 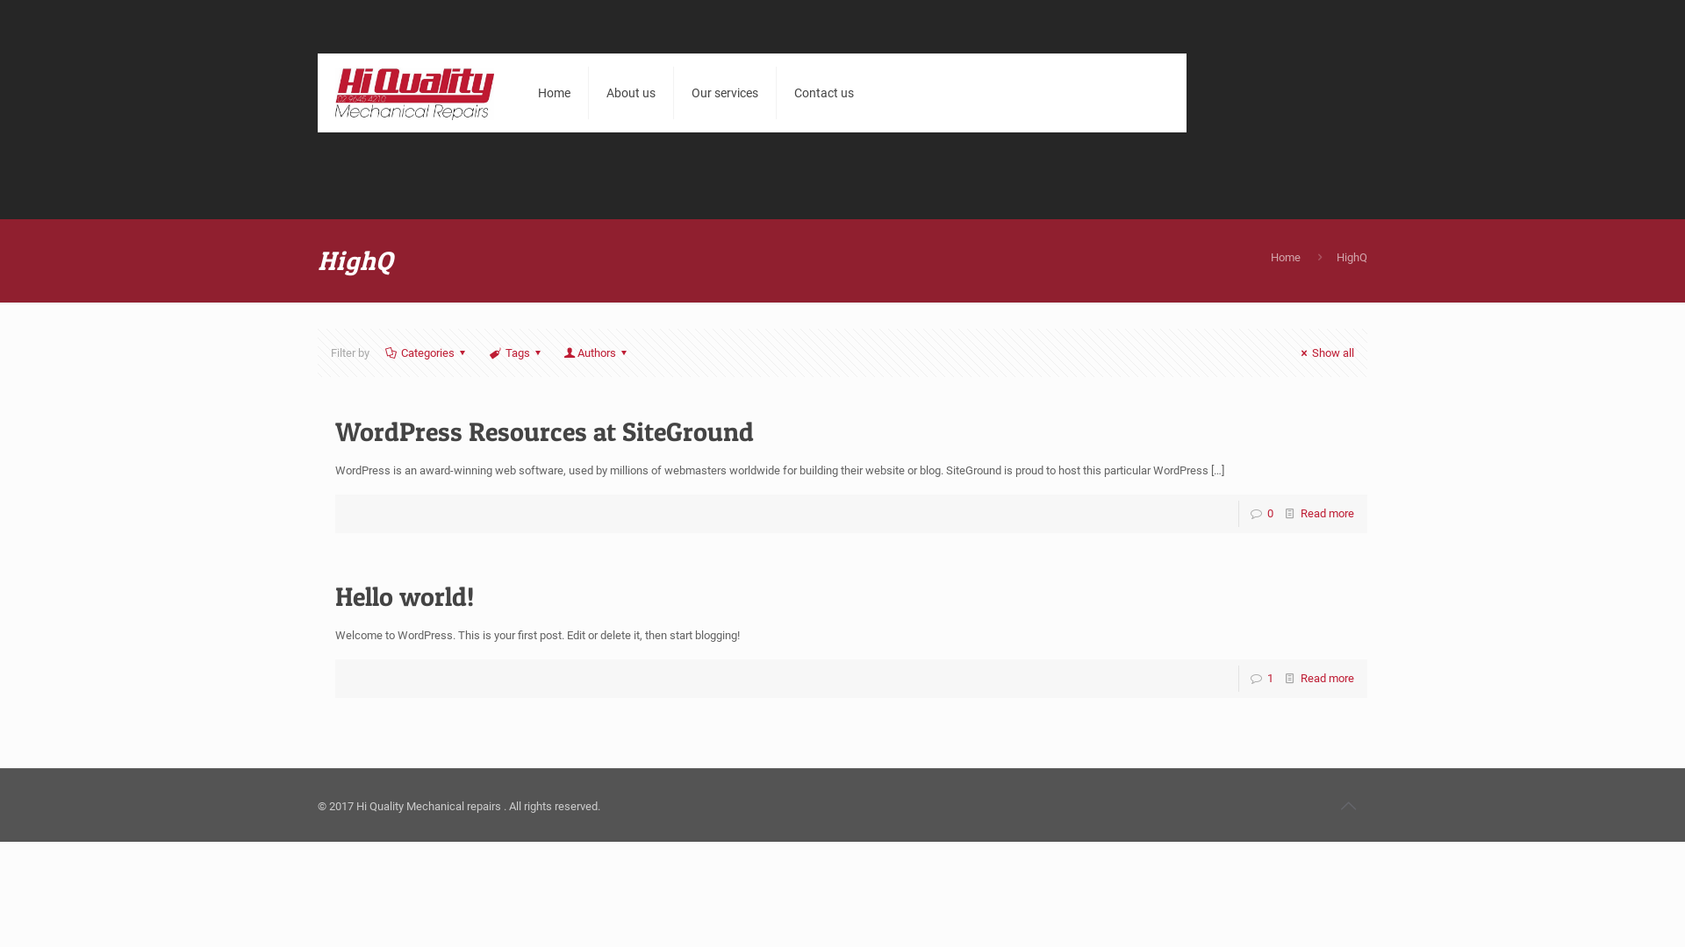 I want to click on 0, so click(x=1271, y=514).